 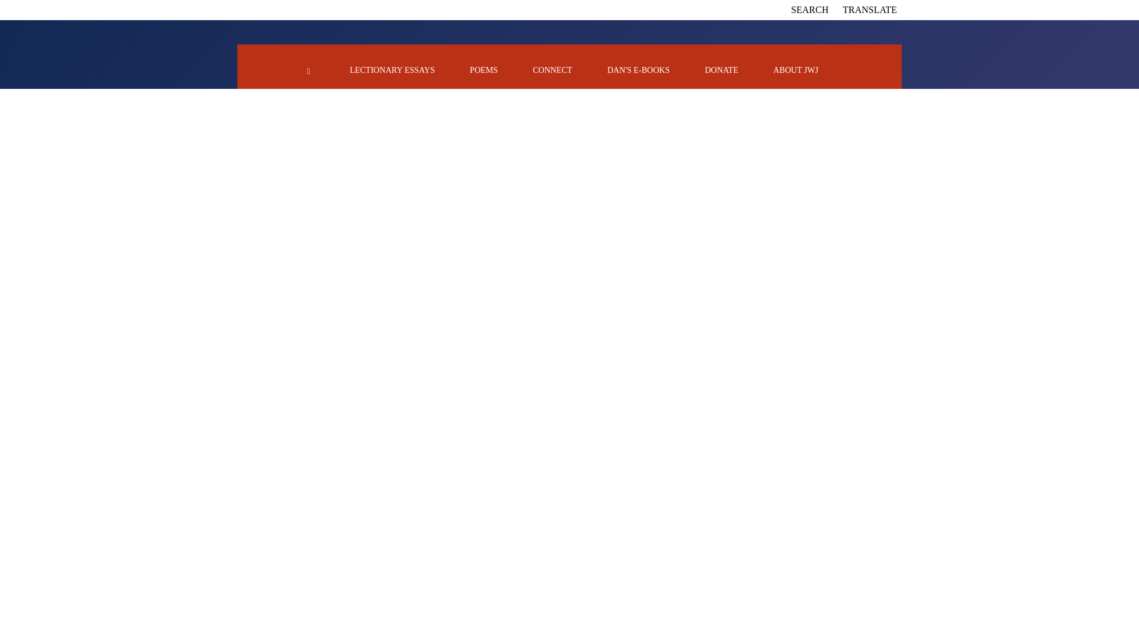 What do you see at coordinates (392, 70) in the screenshot?
I see `LECTIONARY ESSAYS` at bounding box center [392, 70].